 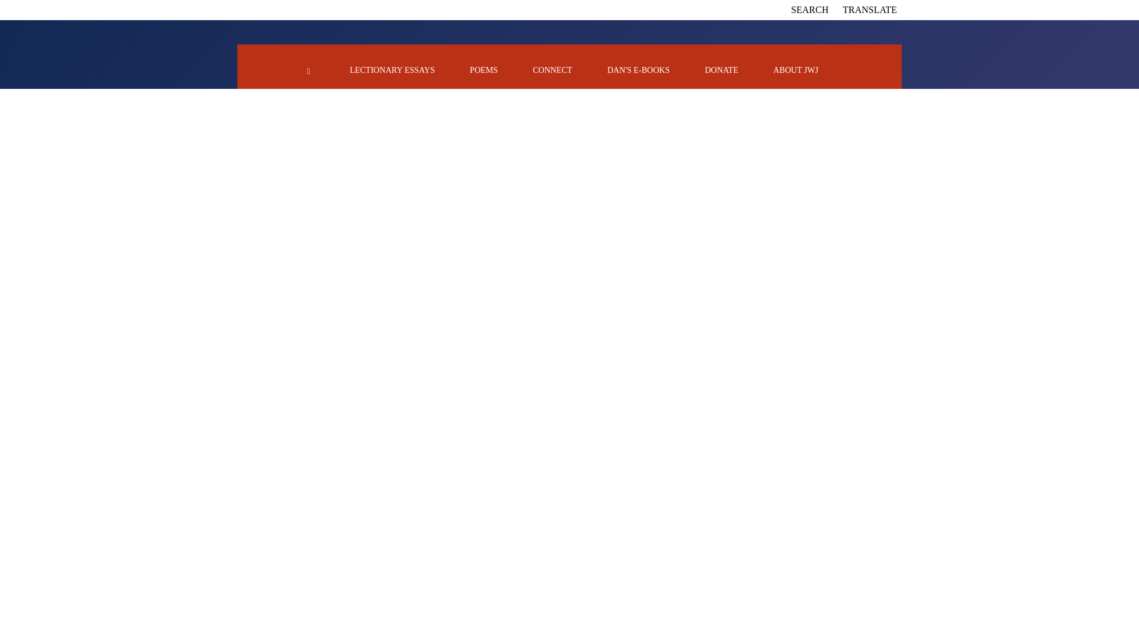 What do you see at coordinates (392, 70) in the screenshot?
I see `LECTIONARY ESSAYS` at bounding box center [392, 70].